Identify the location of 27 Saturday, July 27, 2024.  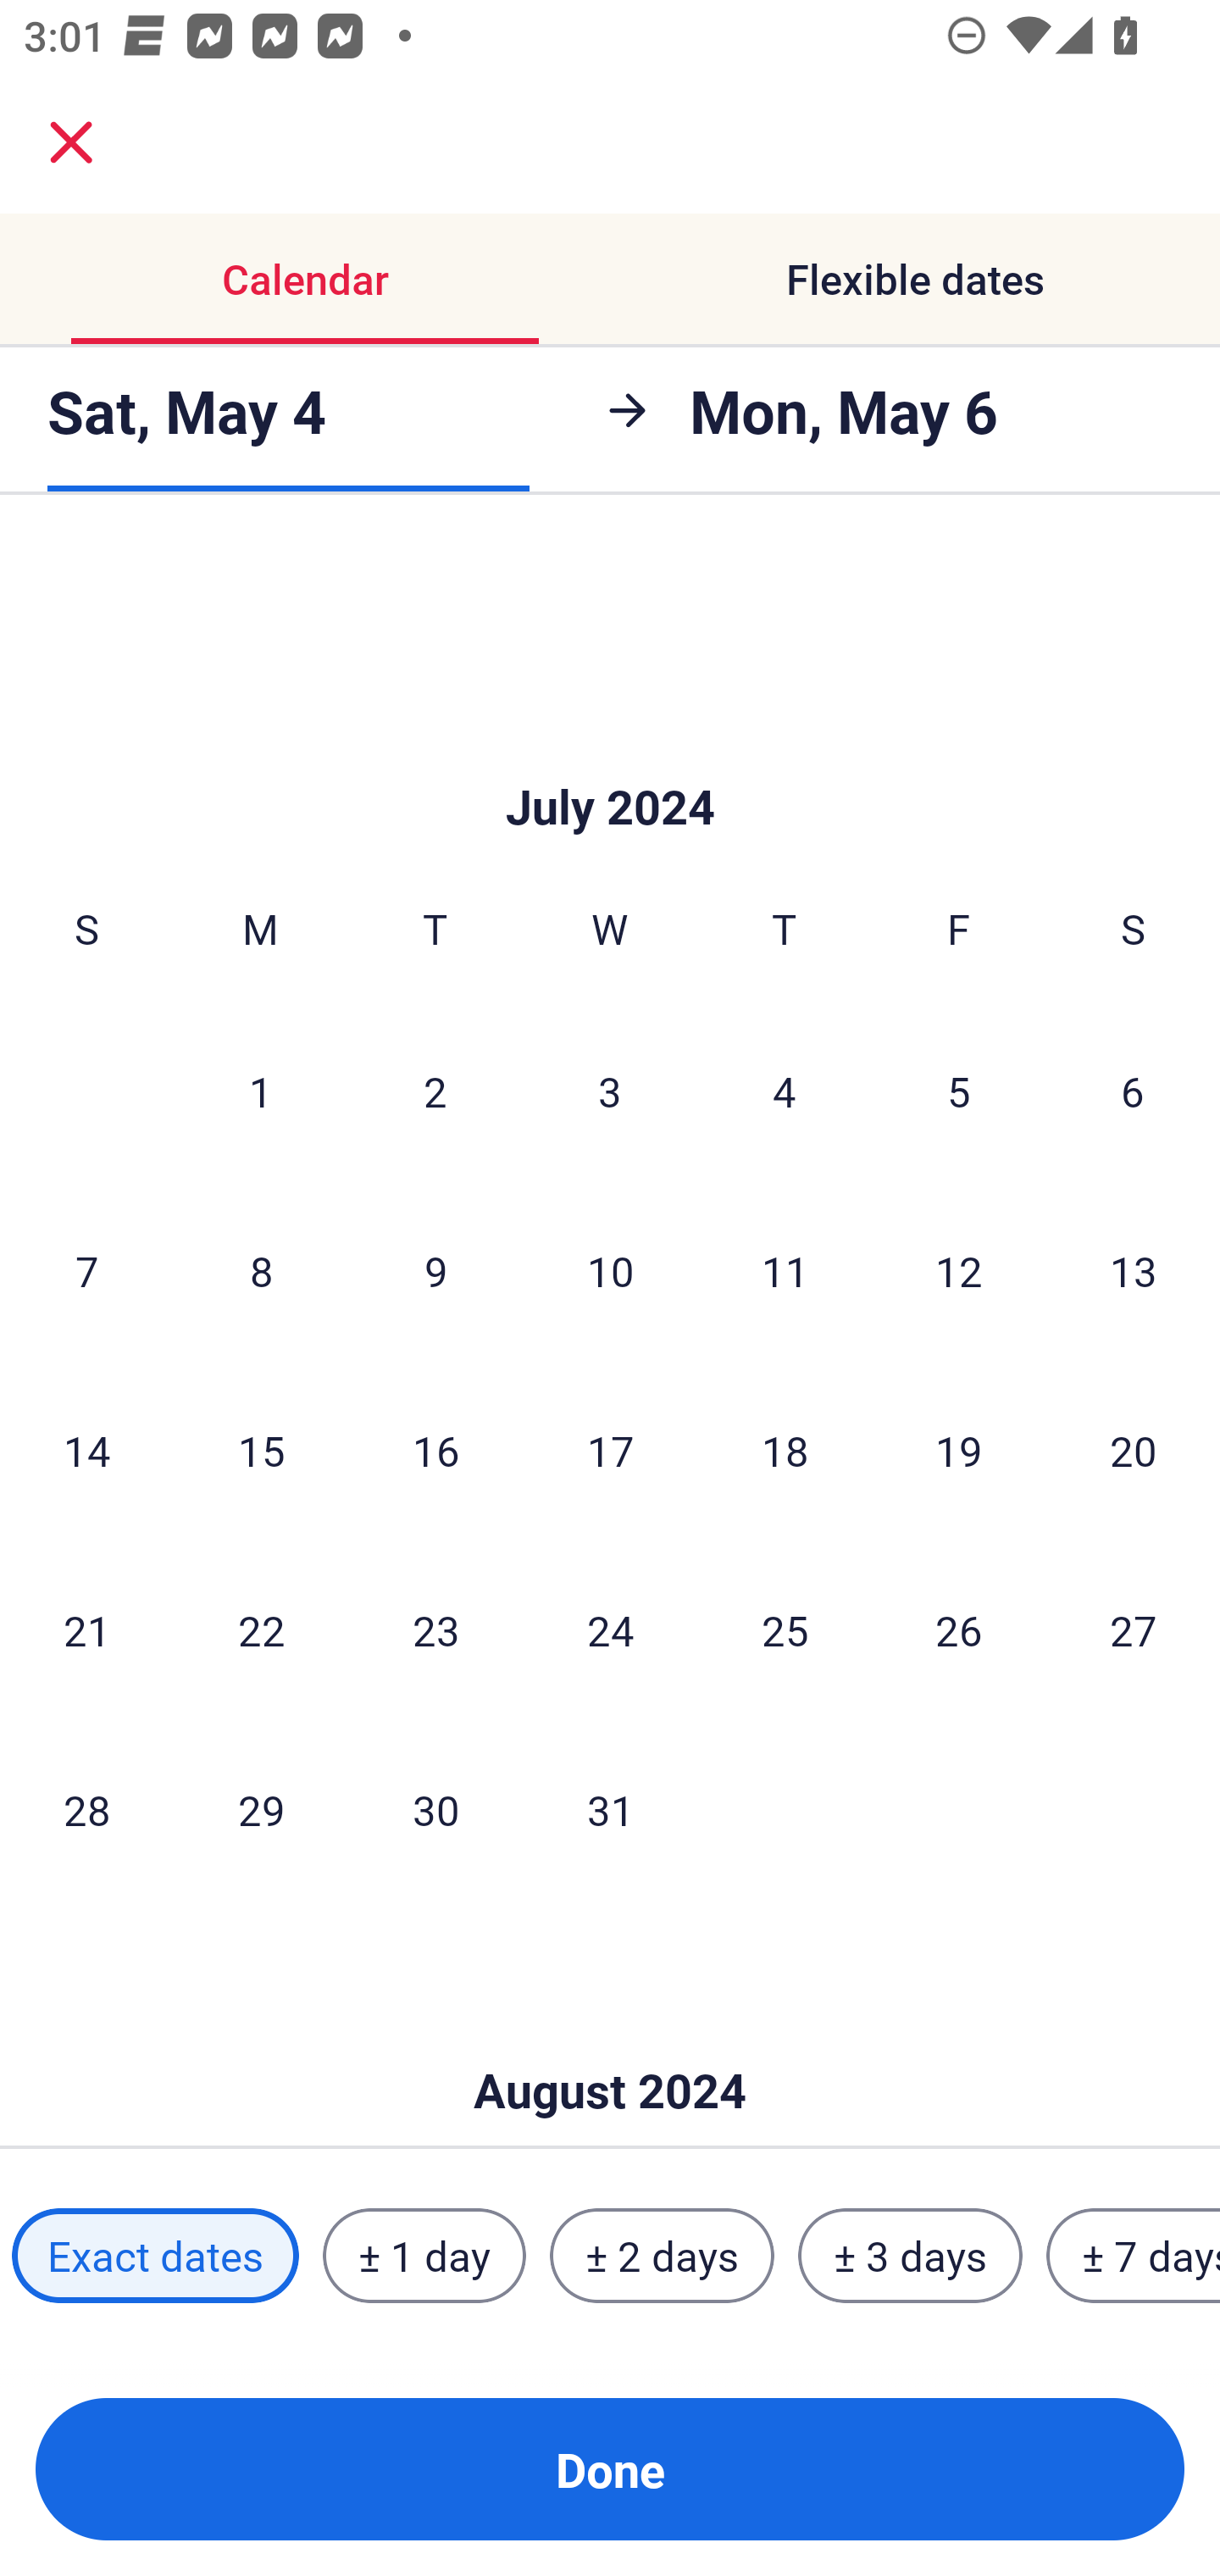
(1134, 1629).